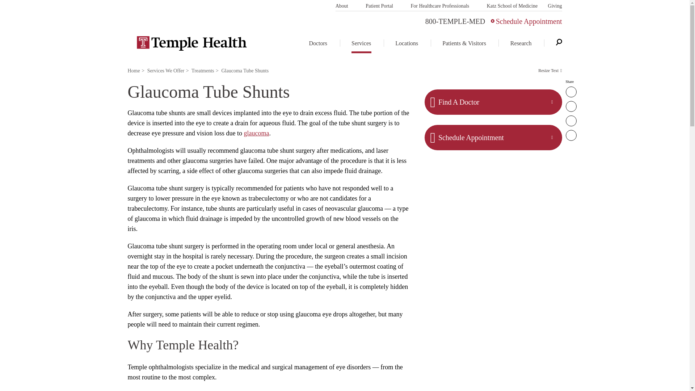 This screenshot has width=695, height=391. I want to click on Schedule Appointment, so click(526, 21).